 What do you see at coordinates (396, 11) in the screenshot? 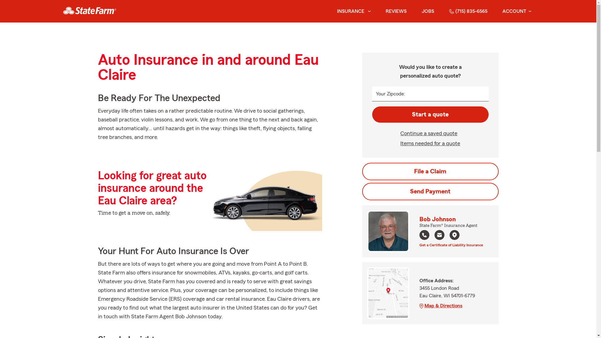
I see `REVIEWS` at bounding box center [396, 11].